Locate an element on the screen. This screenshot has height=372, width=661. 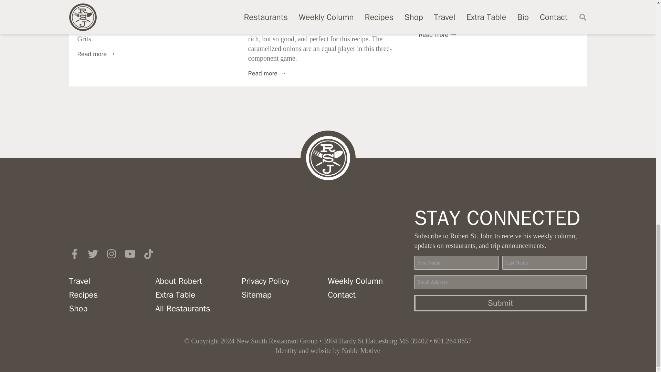
Submit is located at coordinates (501, 303).